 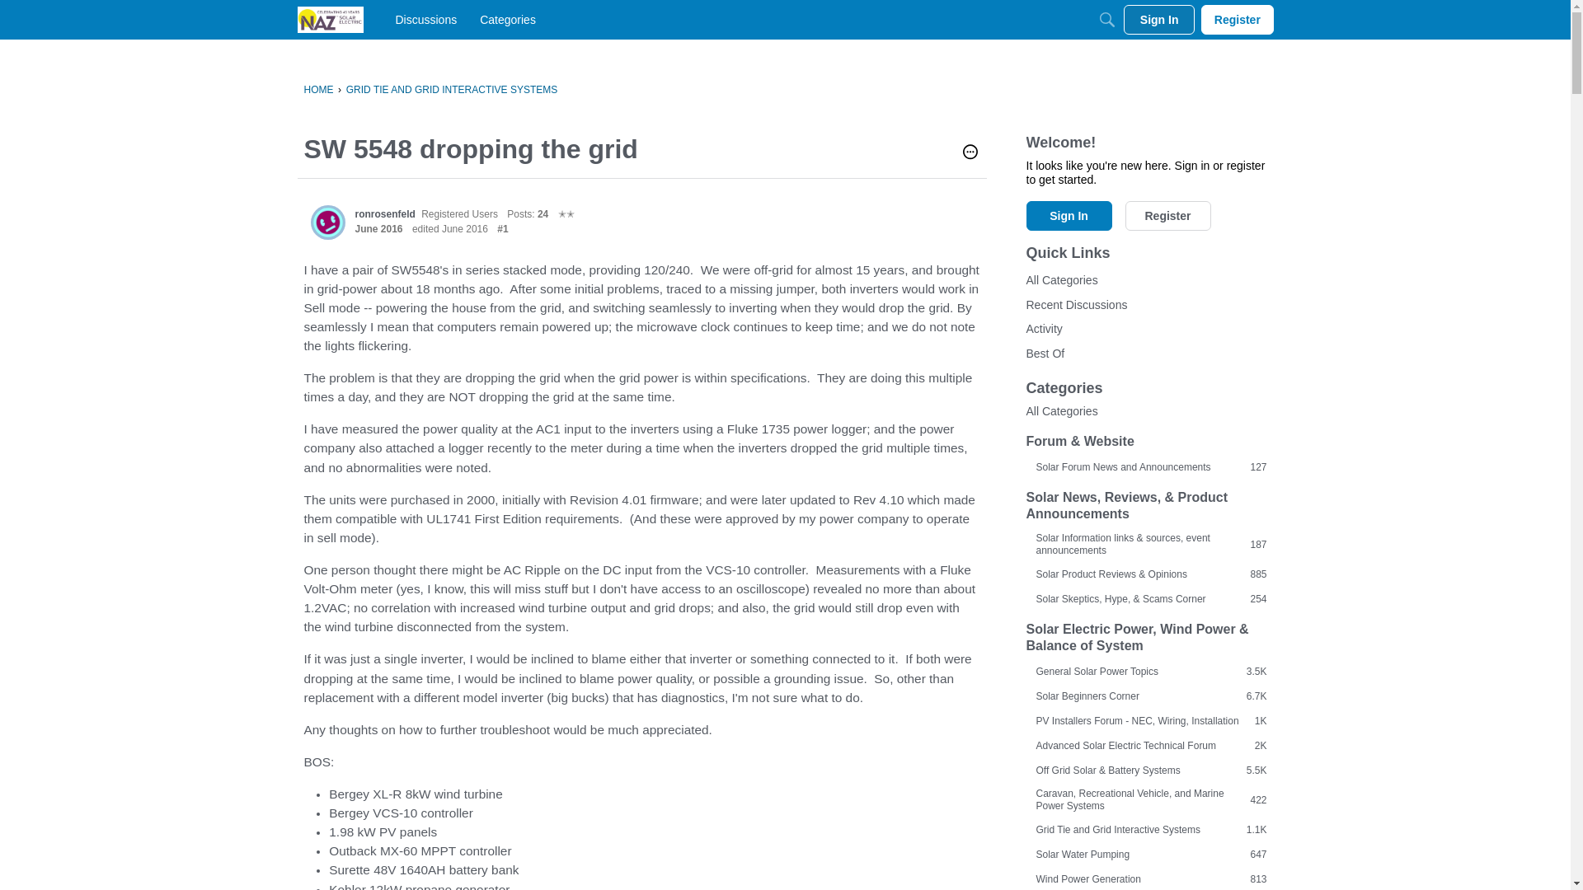 What do you see at coordinates (1159, 20) in the screenshot?
I see `Sign In` at bounding box center [1159, 20].